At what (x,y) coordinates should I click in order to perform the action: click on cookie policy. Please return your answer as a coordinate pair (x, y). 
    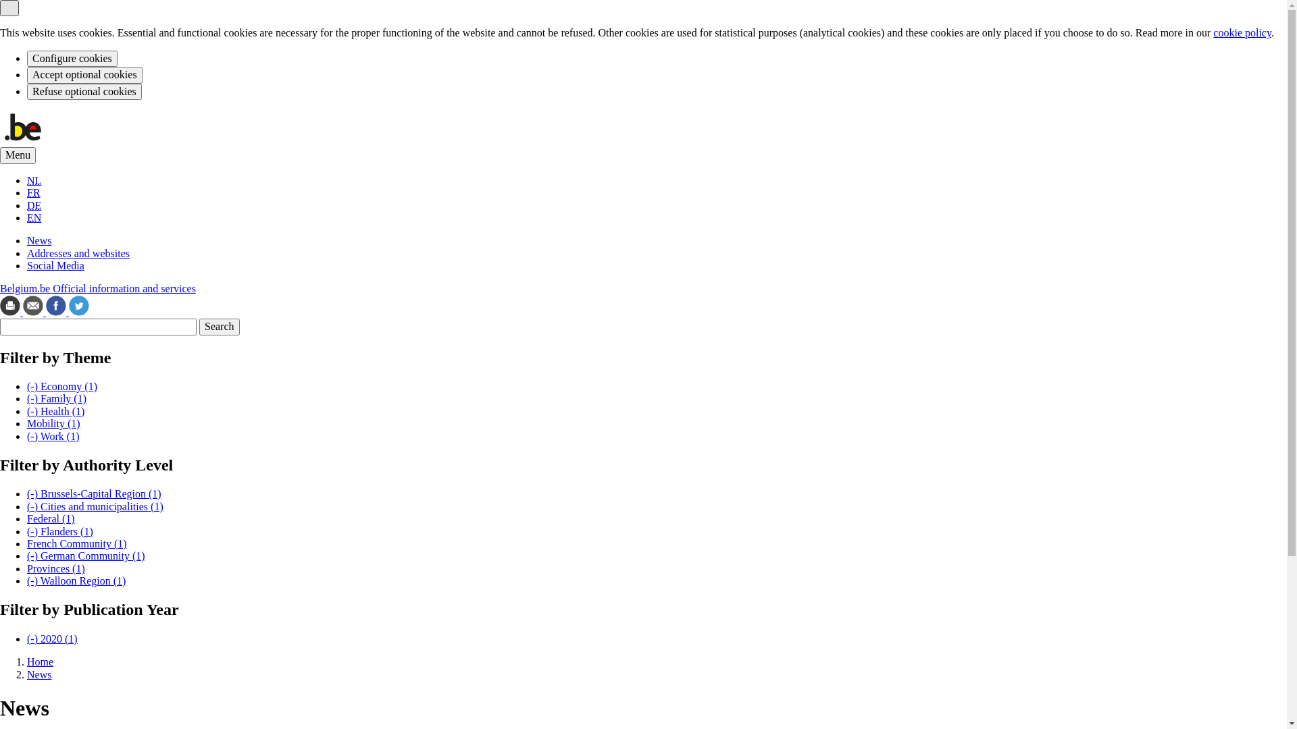
    Looking at the image, I should click on (1242, 32).